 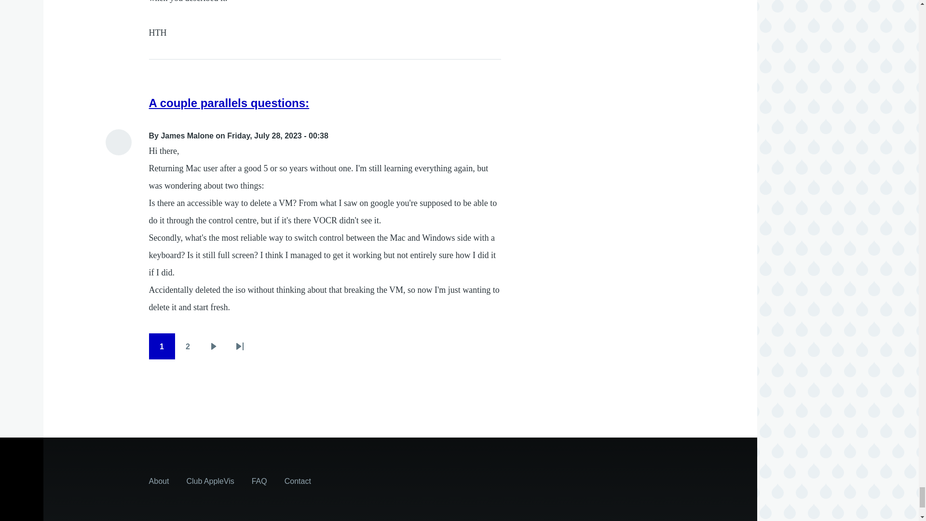 I want to click on Answers to some frequently asked questions about AppleVis, so click(x=259, y=480).